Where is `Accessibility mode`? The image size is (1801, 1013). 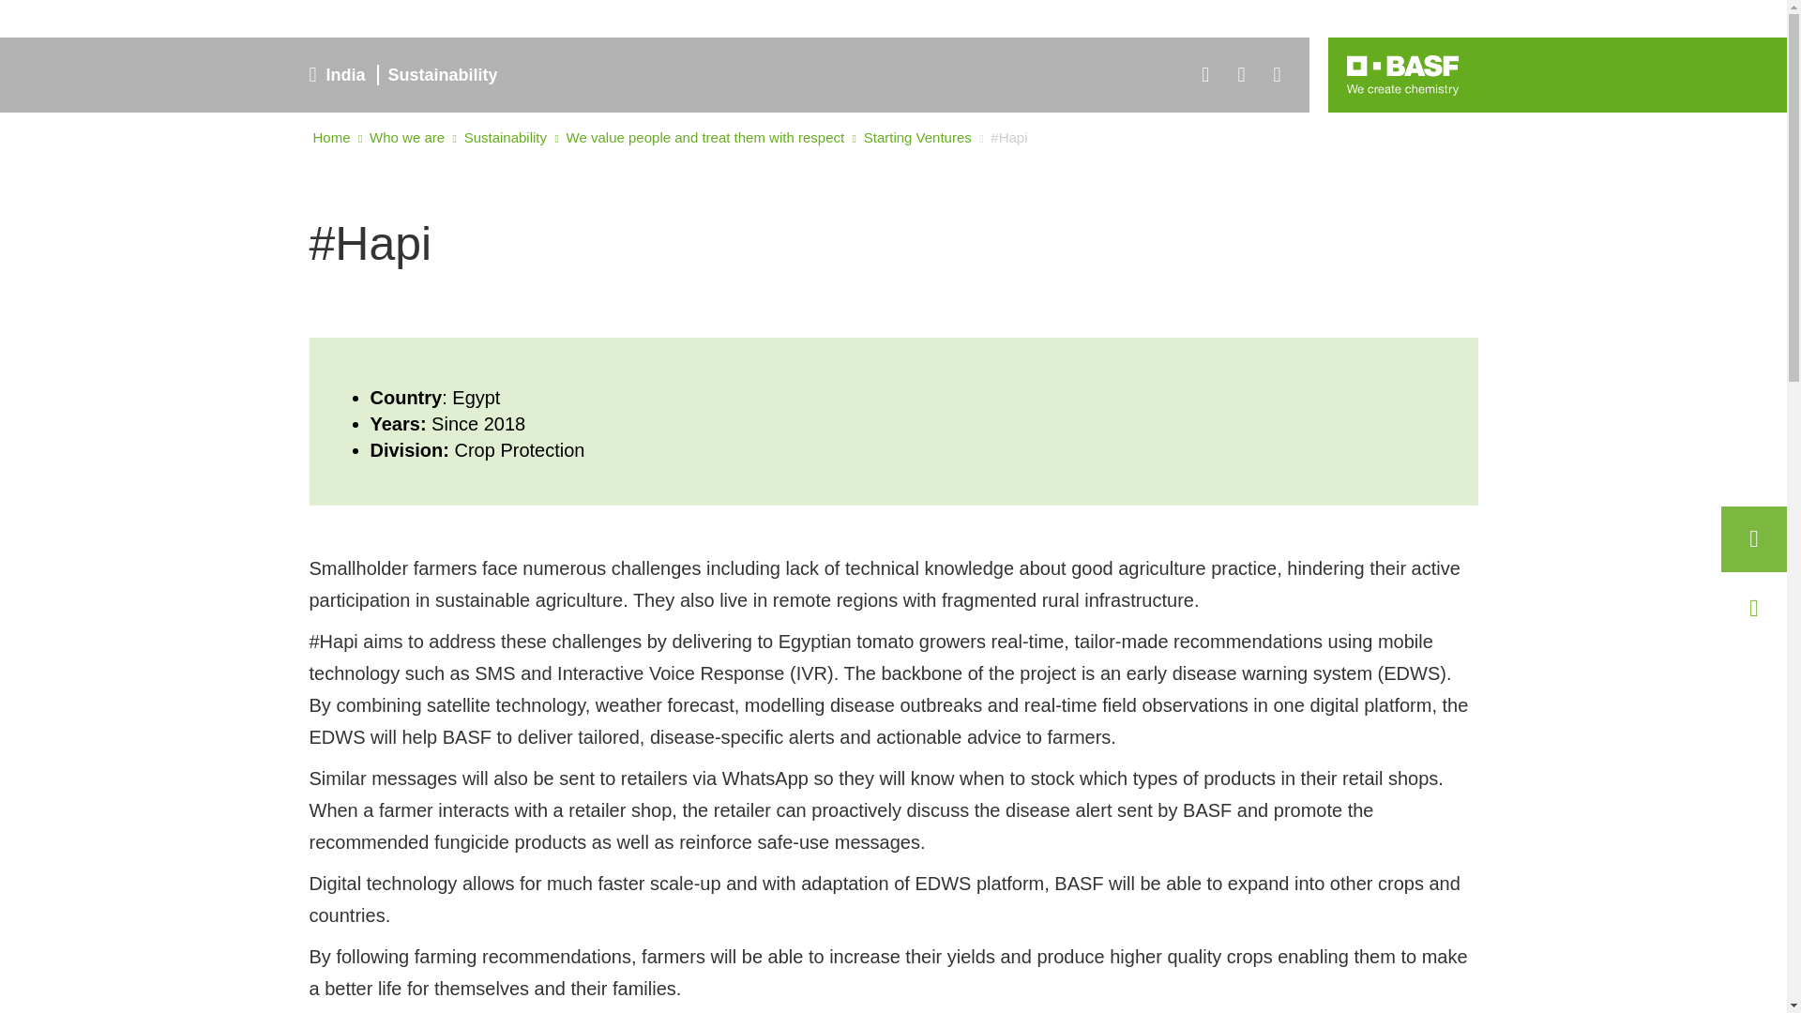
Accessibility mode is located at coordinates (1277, 75).